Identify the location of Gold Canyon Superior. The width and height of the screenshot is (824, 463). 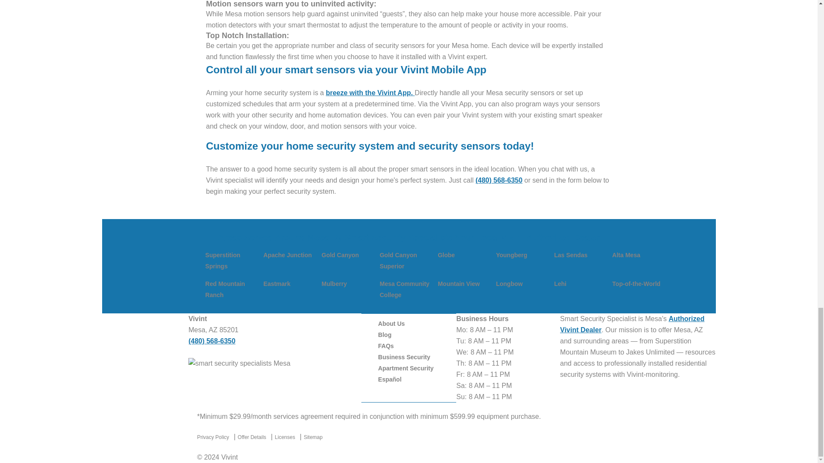
(398, 261).